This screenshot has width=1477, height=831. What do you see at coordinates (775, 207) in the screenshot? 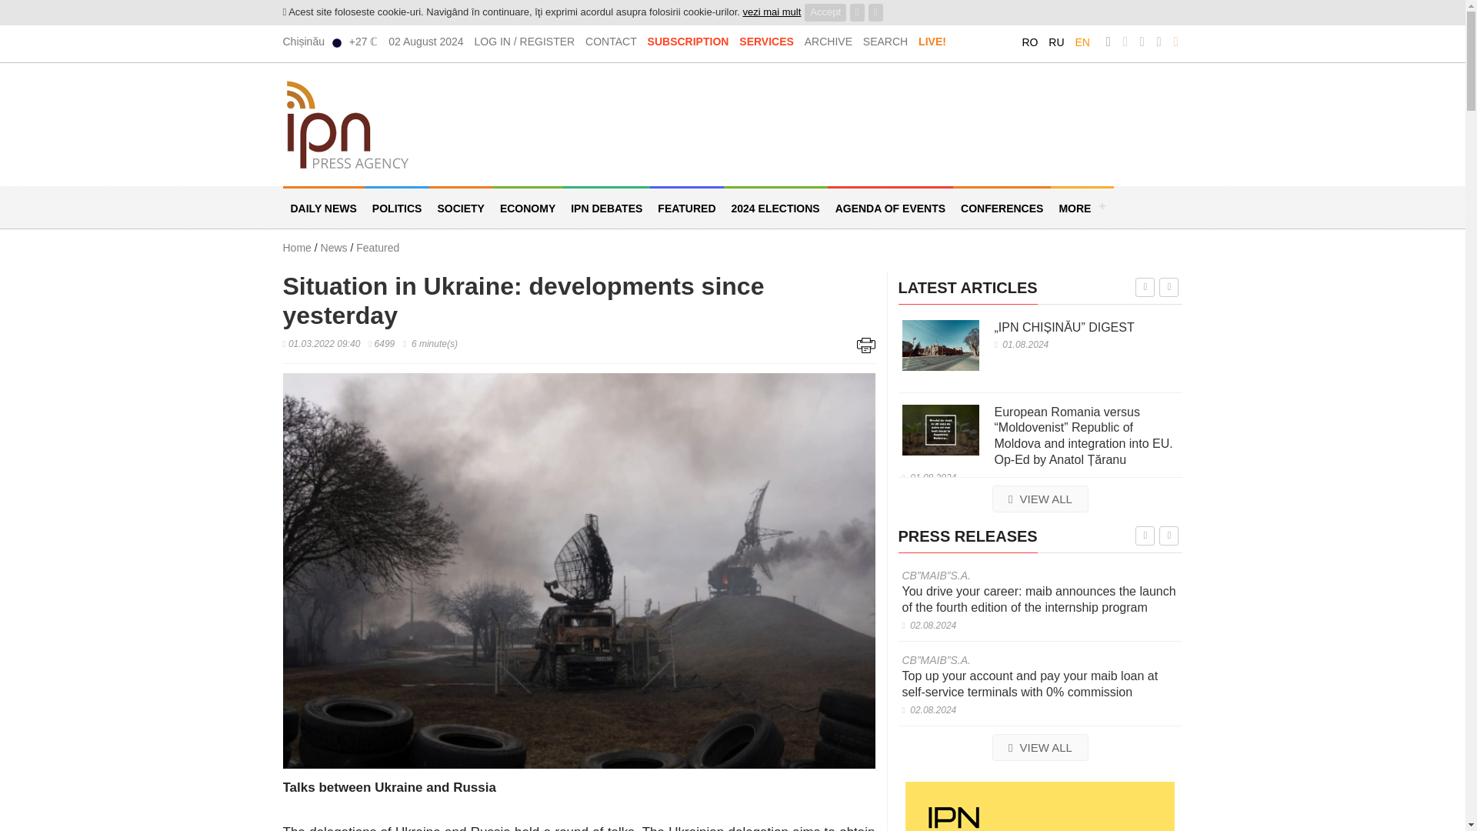
I see `2024 ELECTIONS` at bounding box center [775, 207].